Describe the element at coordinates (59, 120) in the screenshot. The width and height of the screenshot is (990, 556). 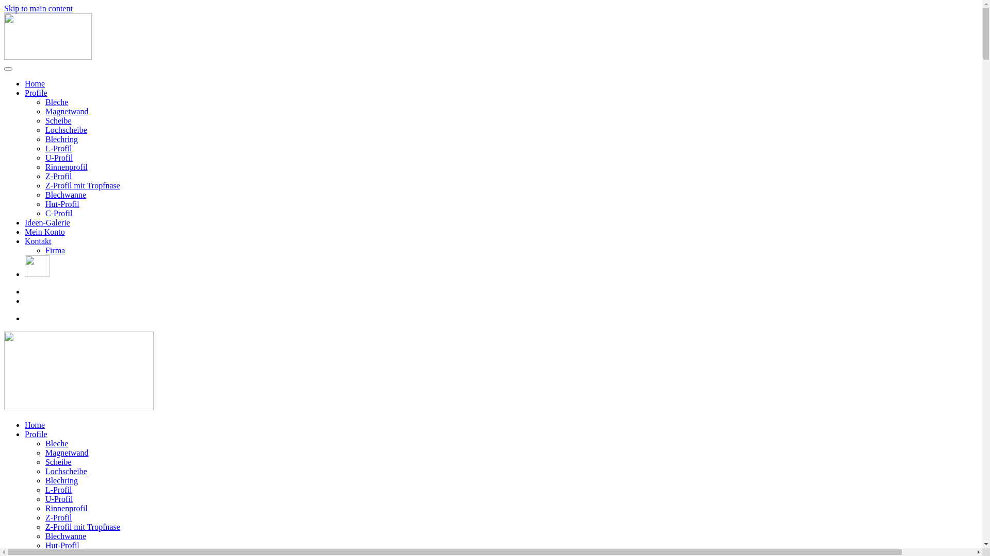
I see `Scheibe` at that location.